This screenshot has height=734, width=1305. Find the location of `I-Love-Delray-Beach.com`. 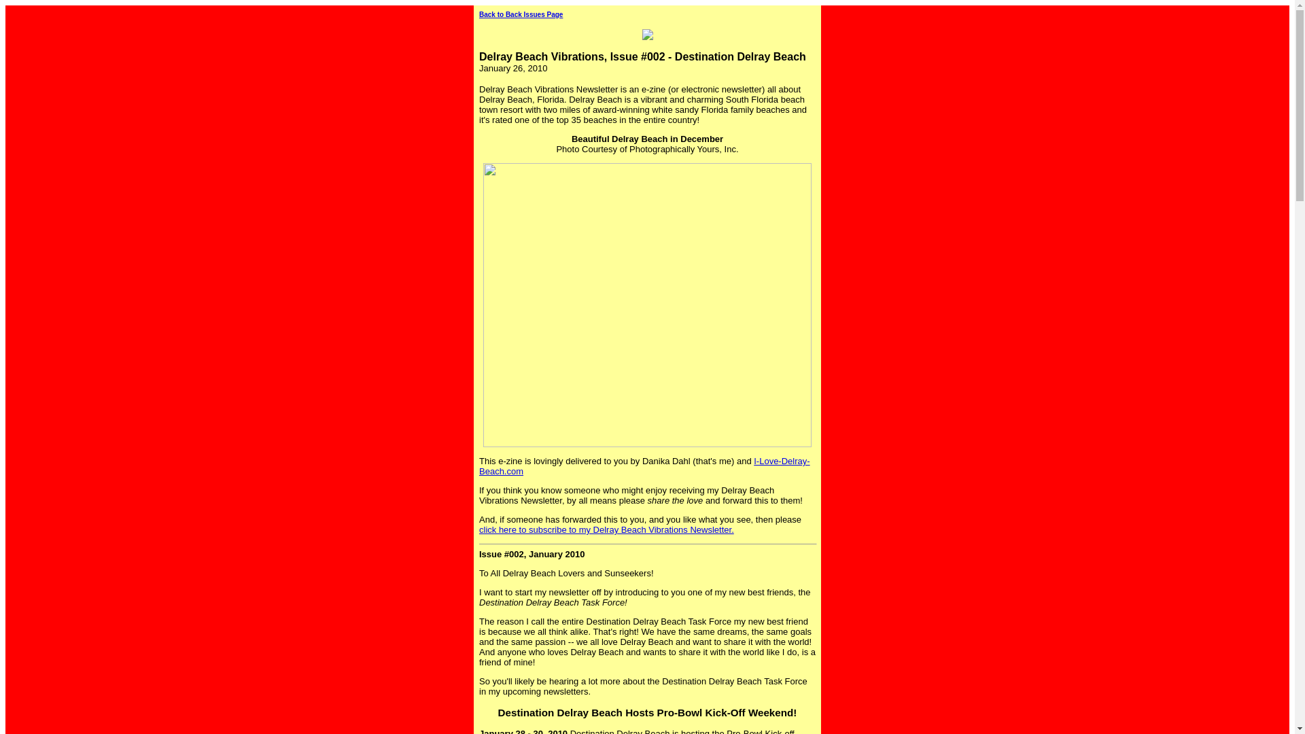

I-Love-Delray-Beach.com is located at coordinates (644, 466).